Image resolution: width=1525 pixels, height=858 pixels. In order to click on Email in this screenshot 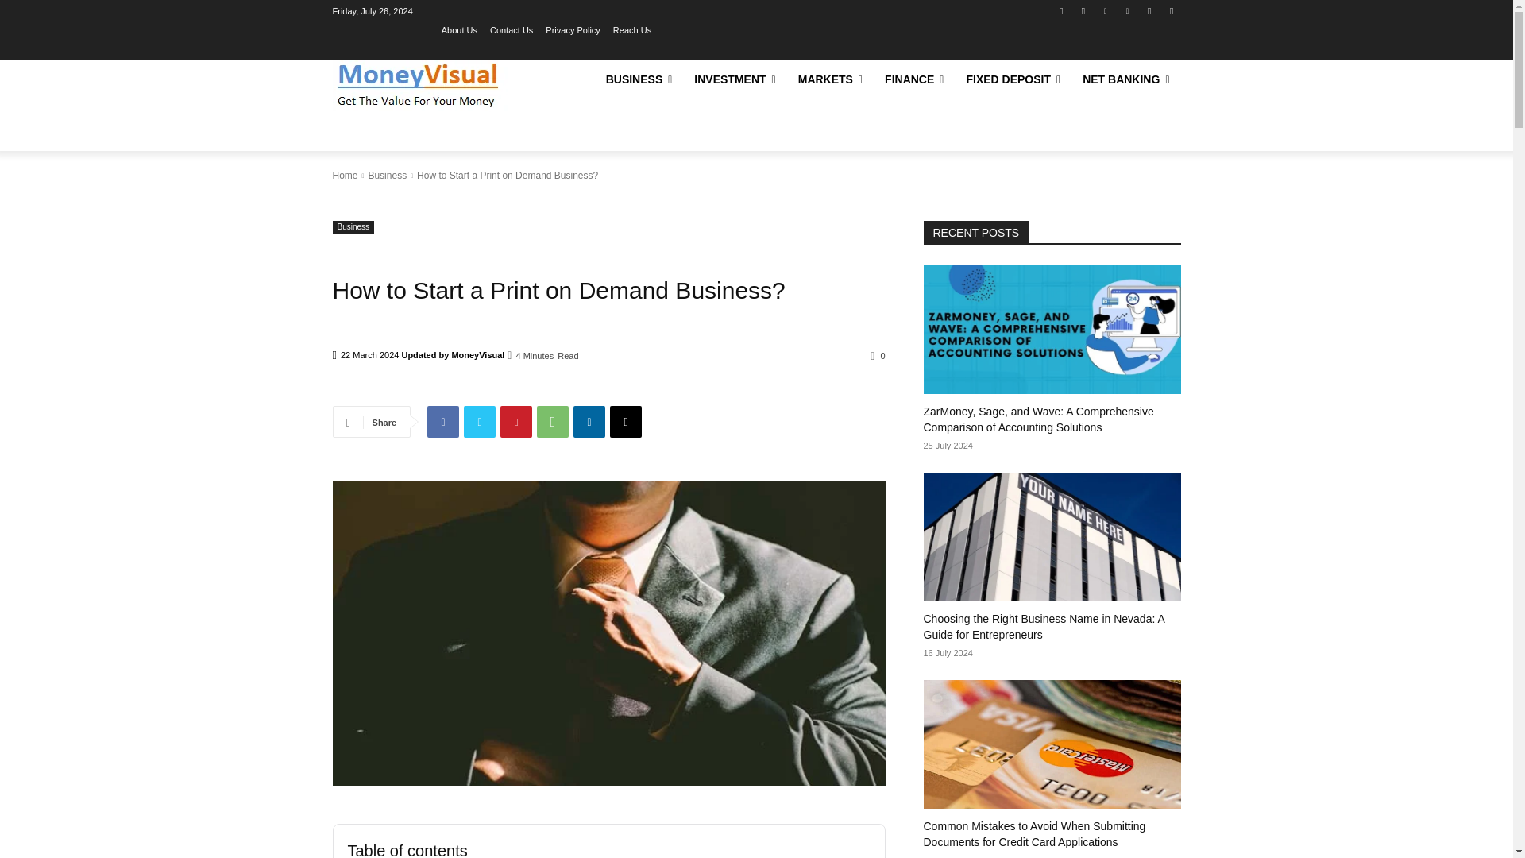, I will do `click(626, 421)`.